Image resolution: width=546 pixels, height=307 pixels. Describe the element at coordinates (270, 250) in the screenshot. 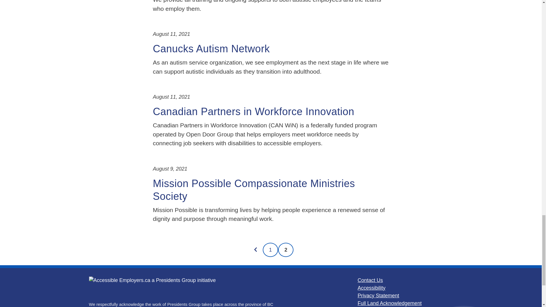

I see `1` at that location.